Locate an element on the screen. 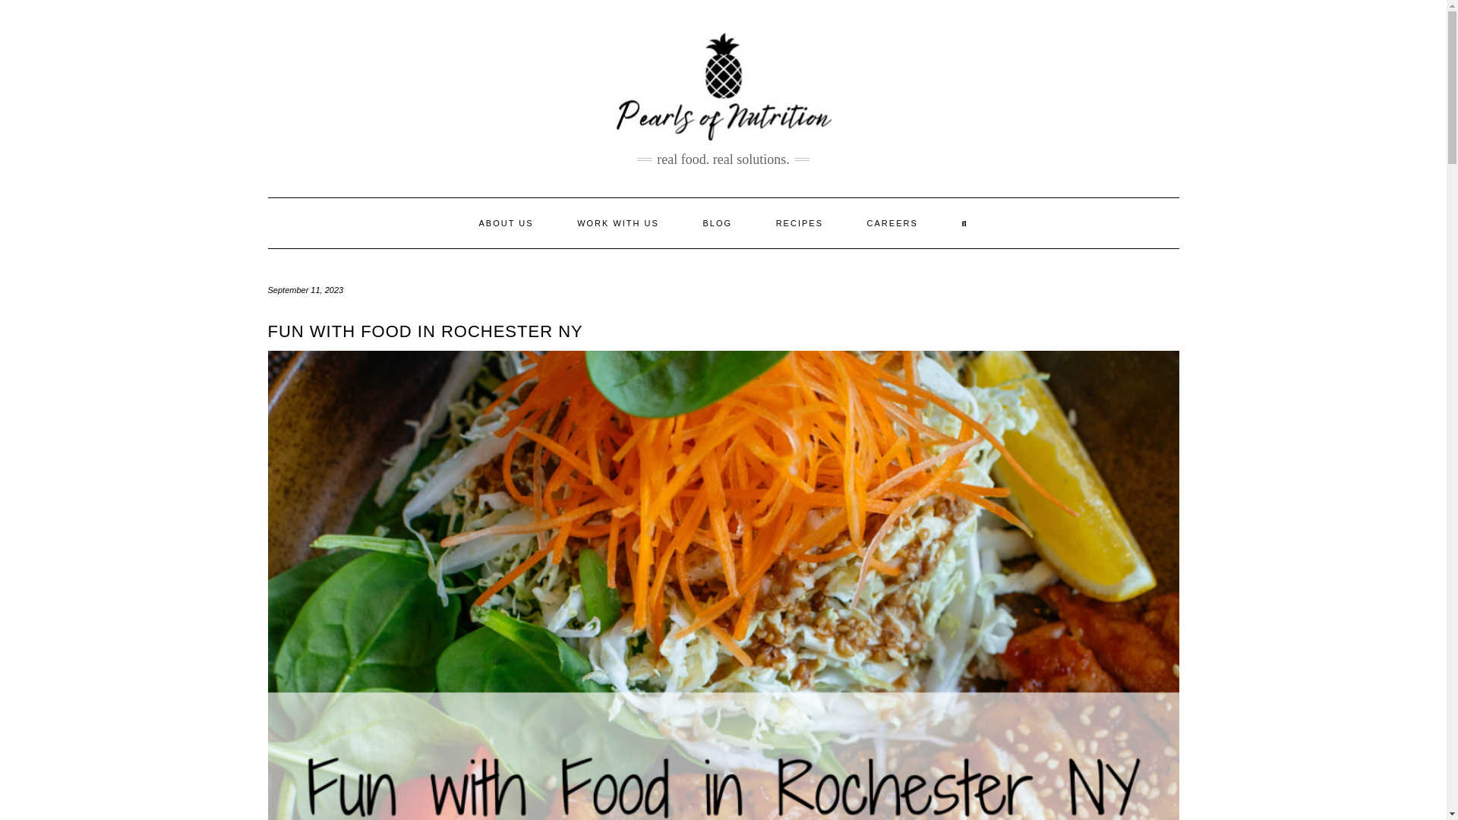  ABOUT US is located at coordinates (506, 223).